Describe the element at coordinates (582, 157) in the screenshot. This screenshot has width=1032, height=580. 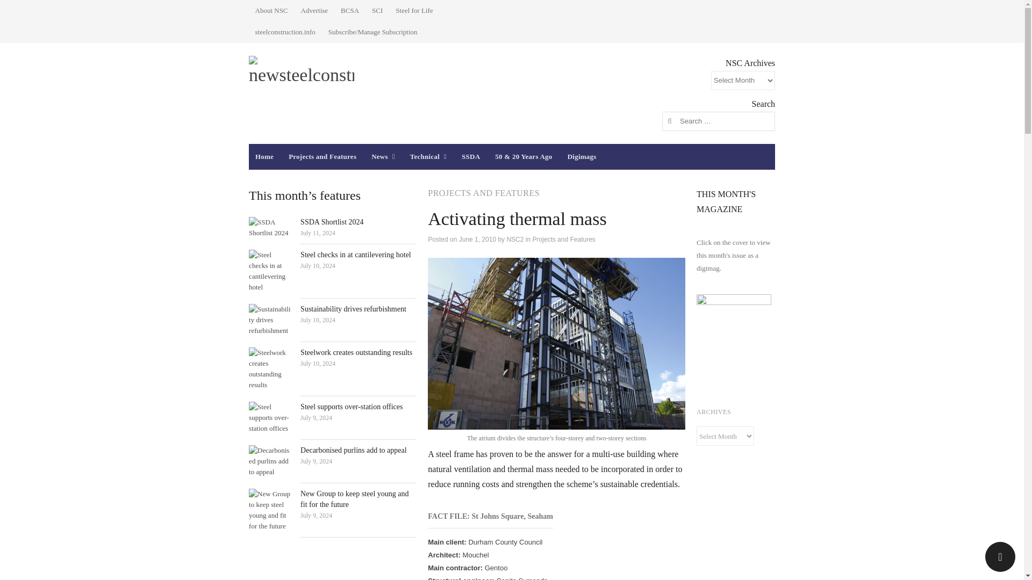
I see `Digimags` at that location.